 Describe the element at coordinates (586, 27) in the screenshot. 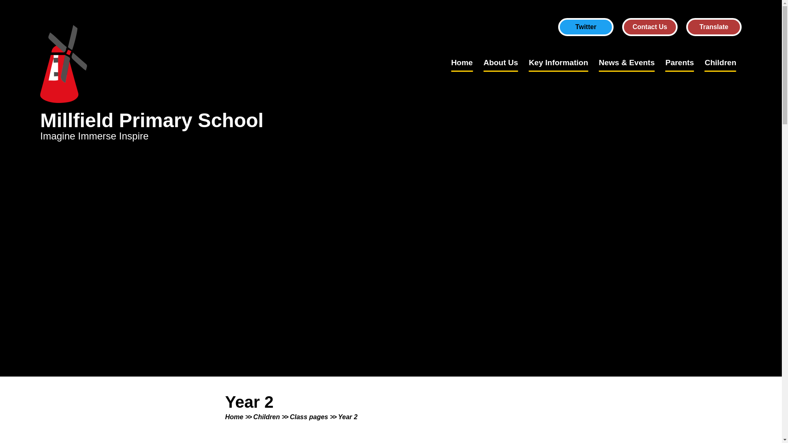

I see `Twitter` at that location.